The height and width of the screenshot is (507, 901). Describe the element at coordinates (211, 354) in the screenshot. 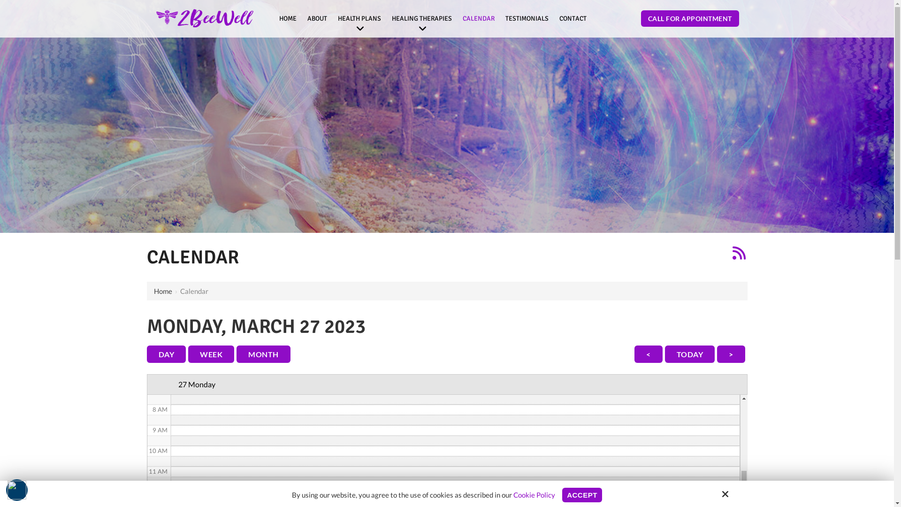

I see `WEEK` at that location.